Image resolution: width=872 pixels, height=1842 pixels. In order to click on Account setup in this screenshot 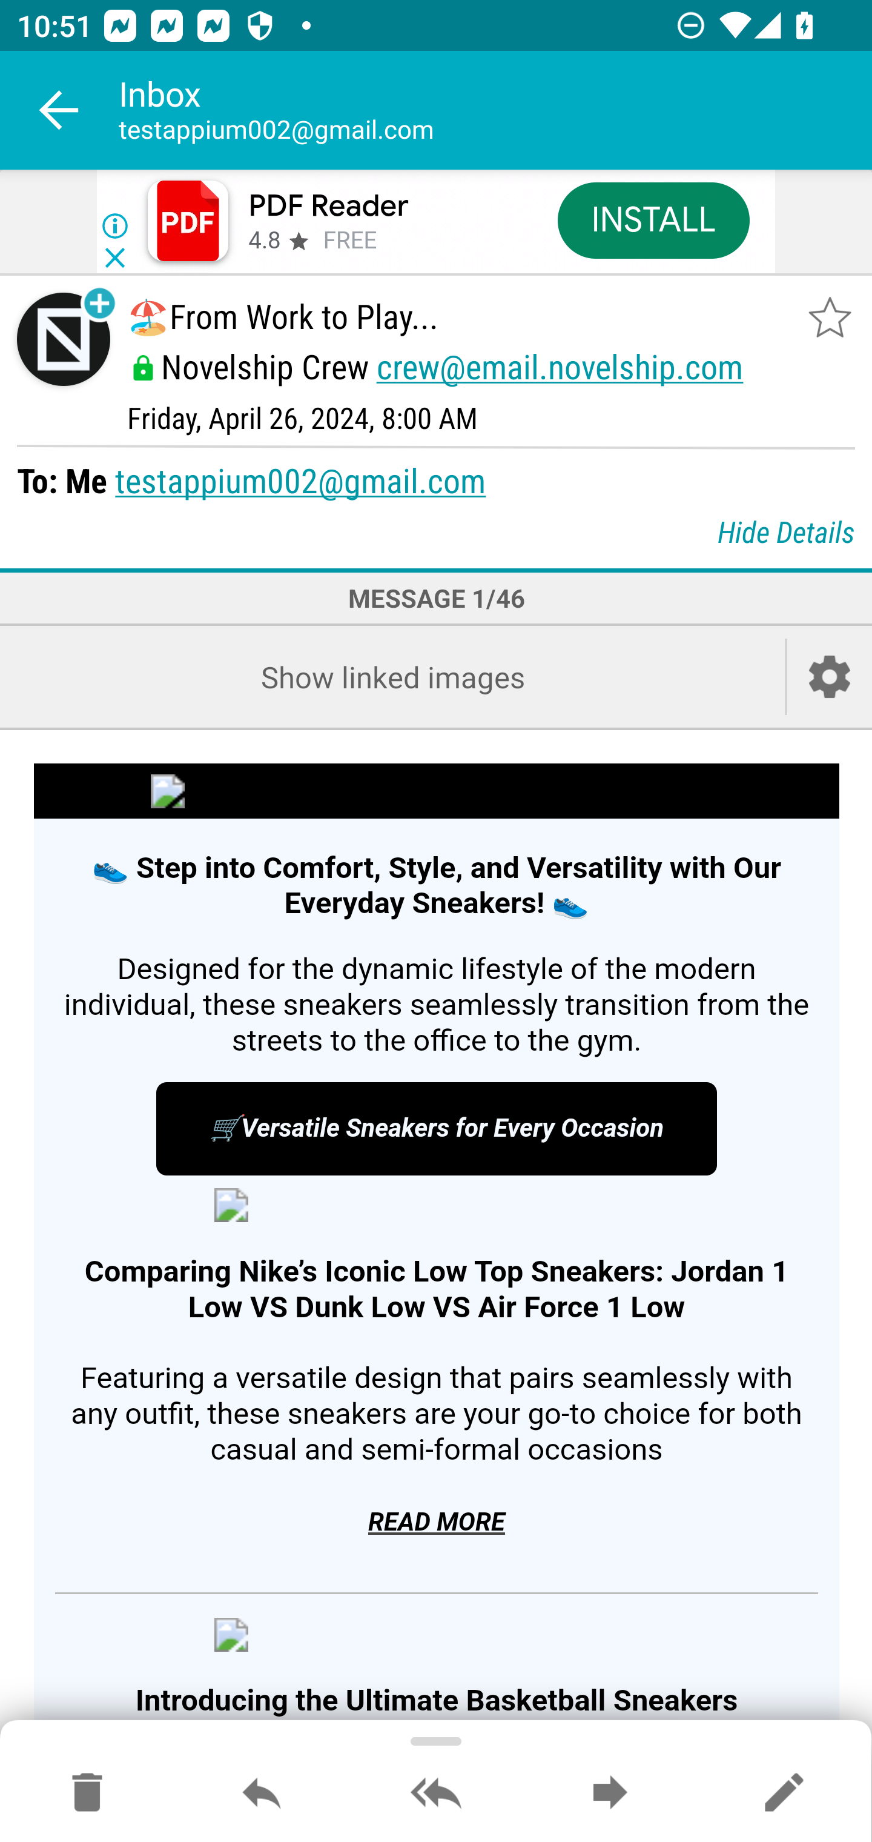, I will do `click(830, 676)`.